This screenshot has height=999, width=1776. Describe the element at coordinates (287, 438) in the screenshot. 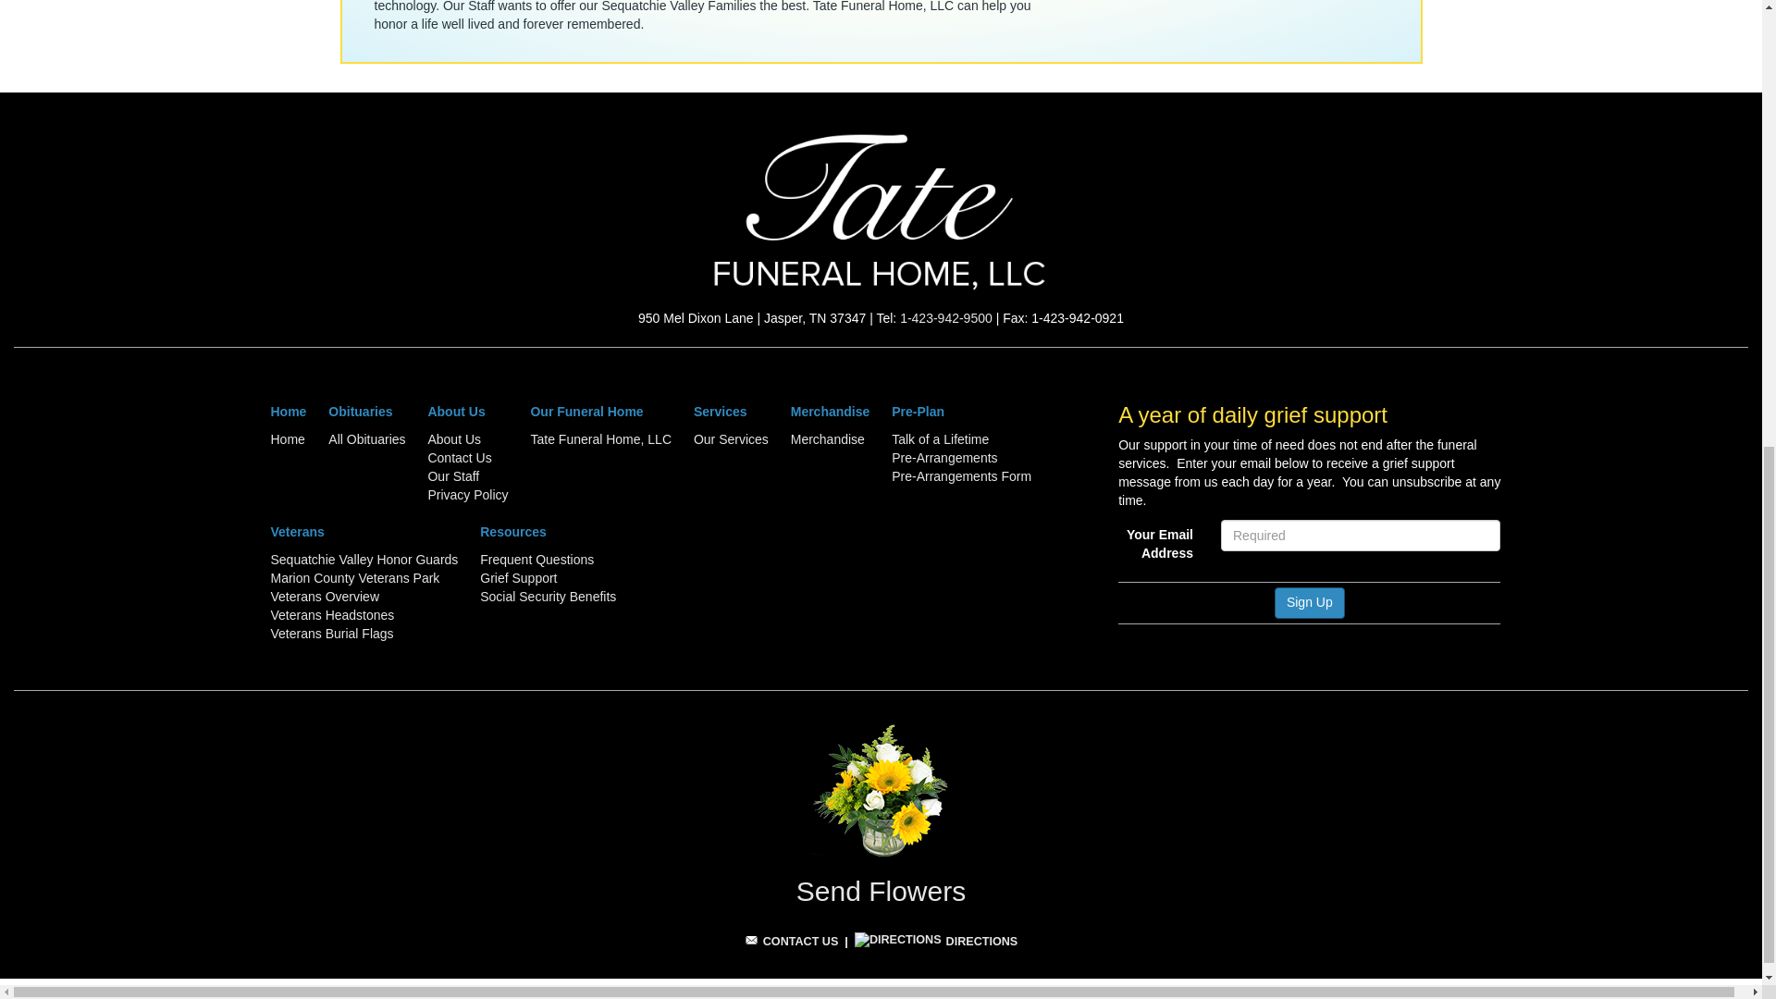

I see `Home` at that location.